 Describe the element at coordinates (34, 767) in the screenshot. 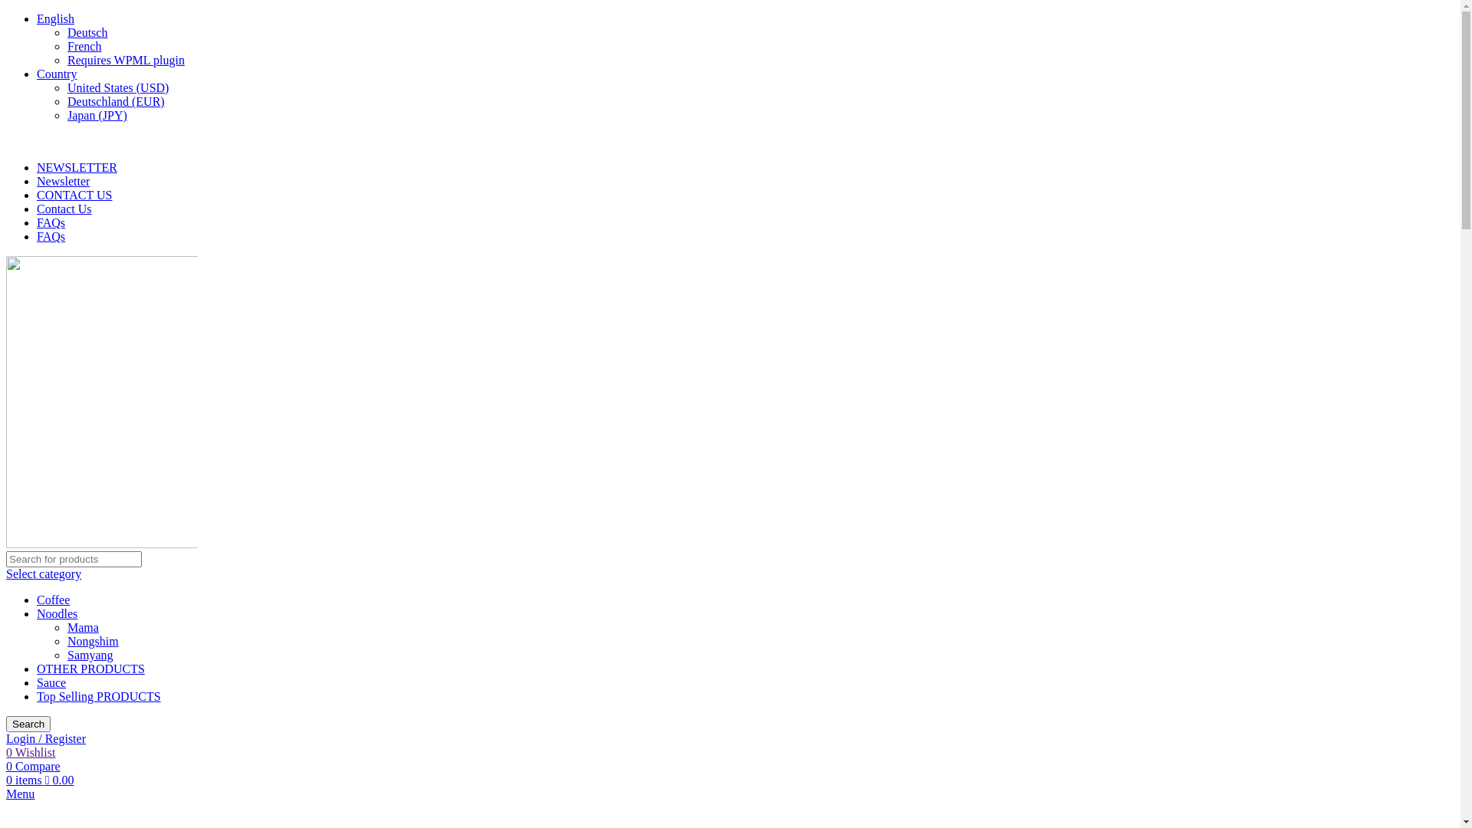

I see `0 Compare` at that location.